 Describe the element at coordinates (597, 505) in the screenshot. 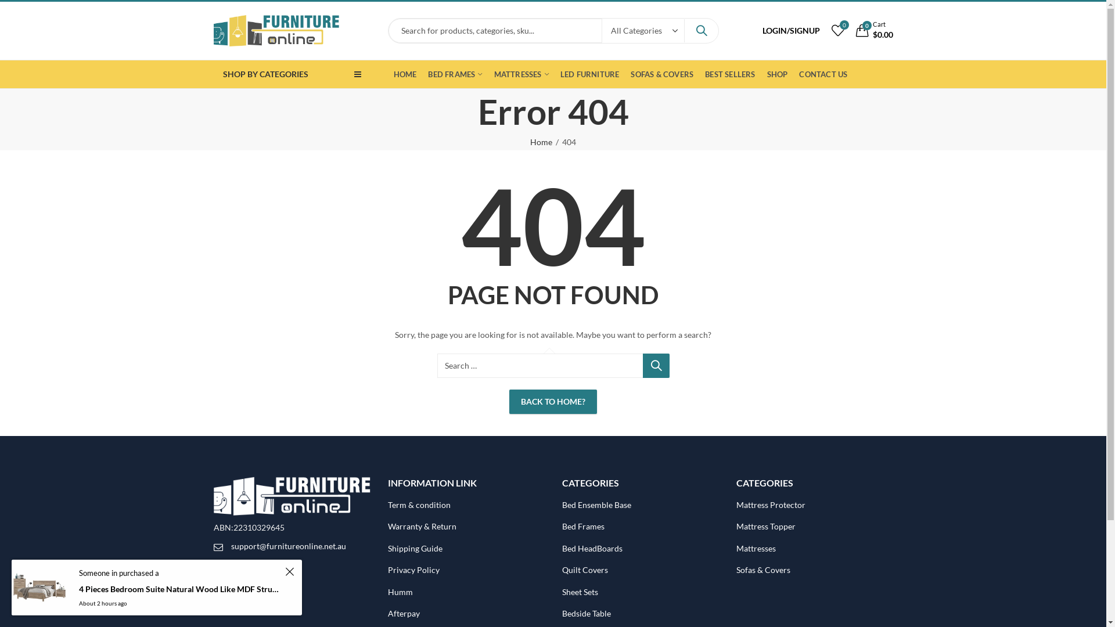

I see `Bed Ensemble Base` at that location.